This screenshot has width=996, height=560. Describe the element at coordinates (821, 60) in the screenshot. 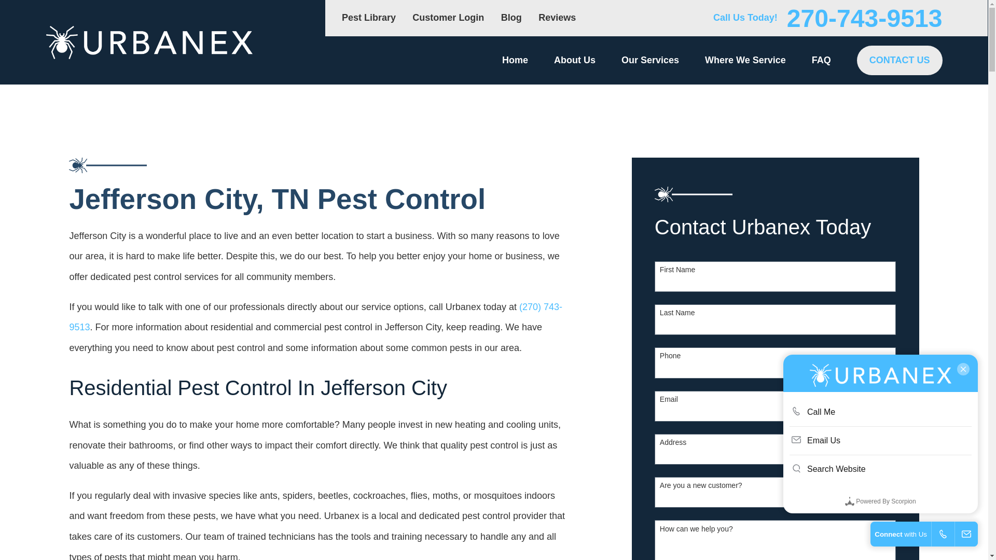

I see `FAQ` at that location.